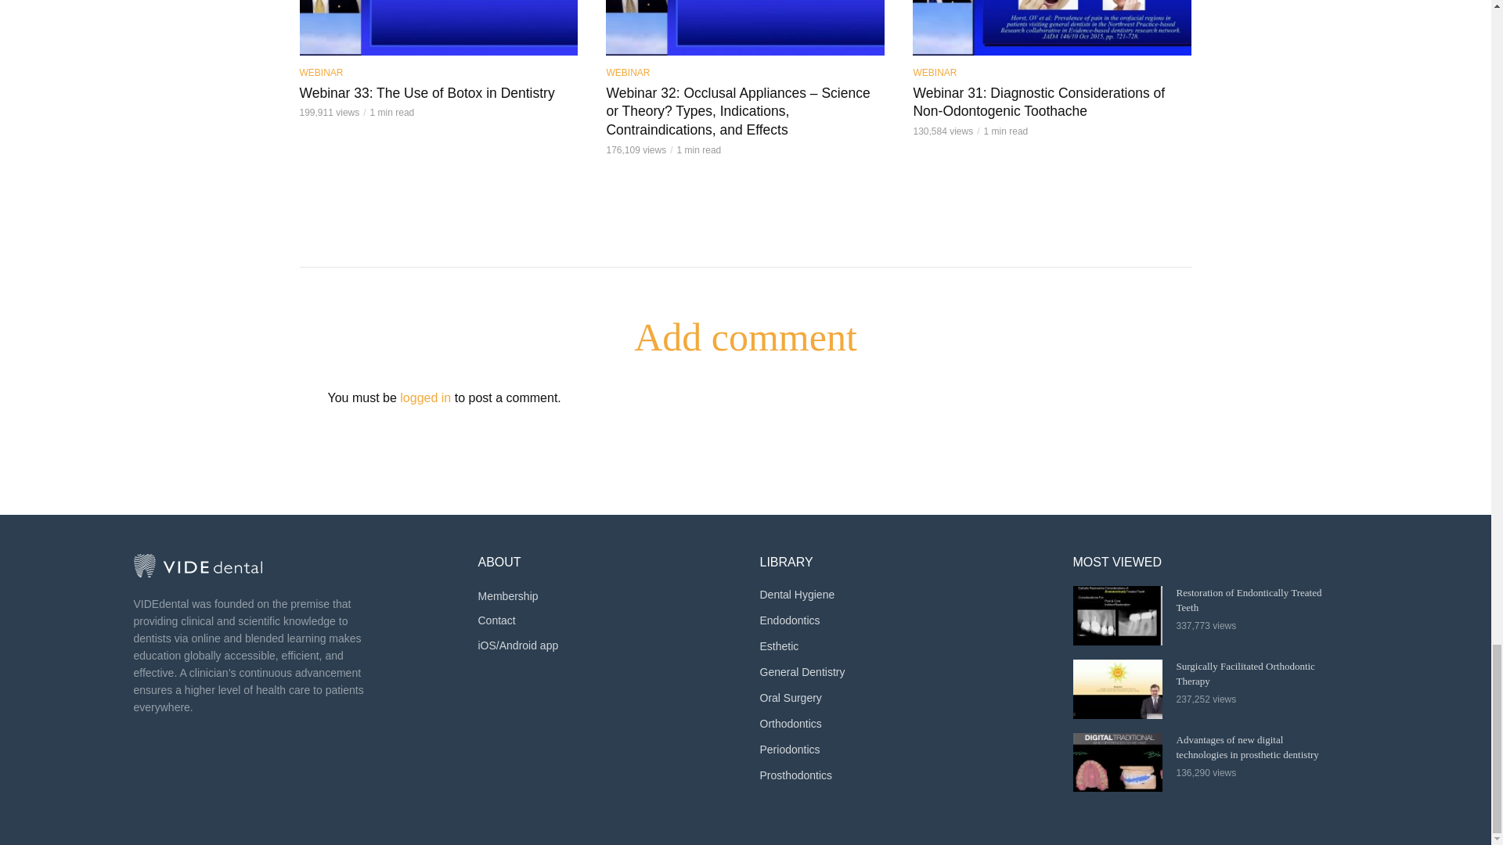 Image resolution: width=1503 pixels, height=845 pixels. I want to click on Webinar 33: The Use of Botox in Dentistry, so click(438, 27).